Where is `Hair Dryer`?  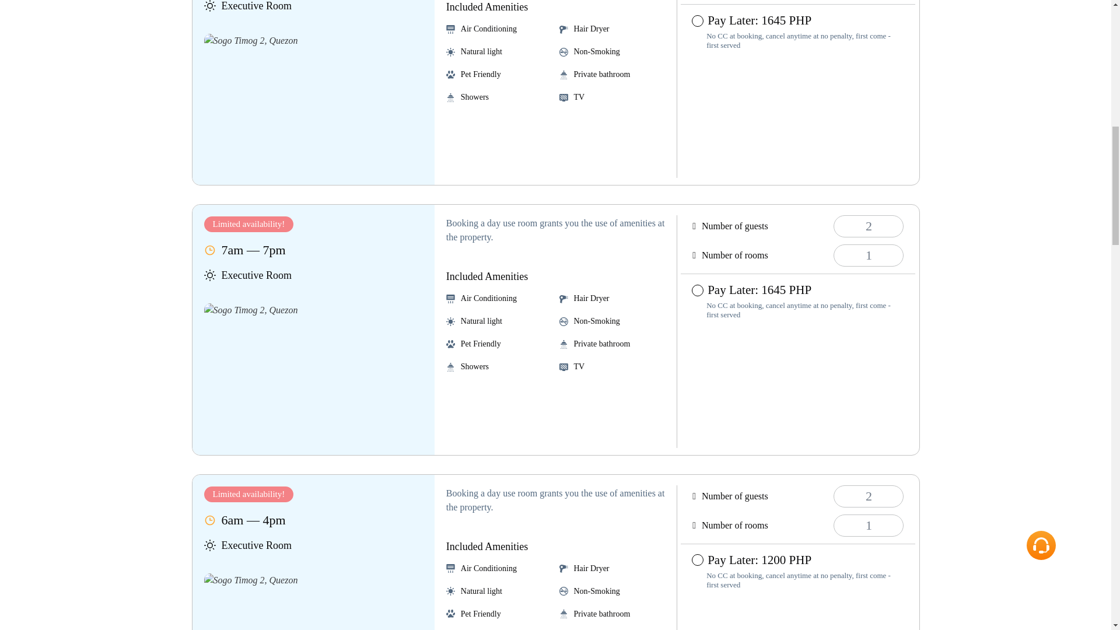 Hair Dryer is located at coordinates (563, 299).